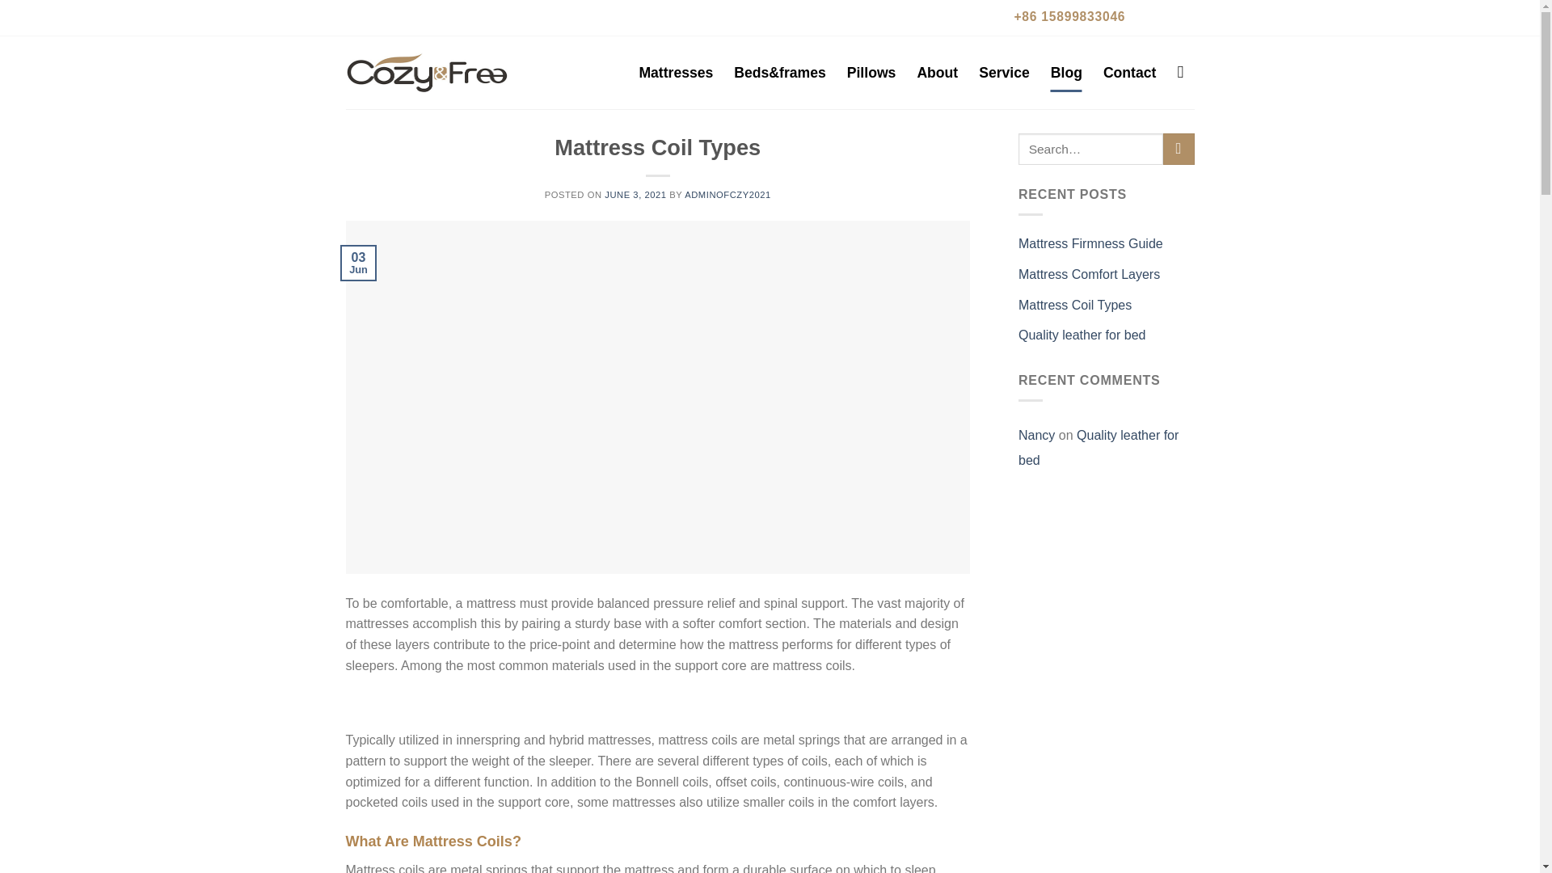 The width and height of the screenshot is (1552, 873). Describe the element at coordinates (727, 195) in the screenshot. I see `ADMINOFCZY2021` at that location.